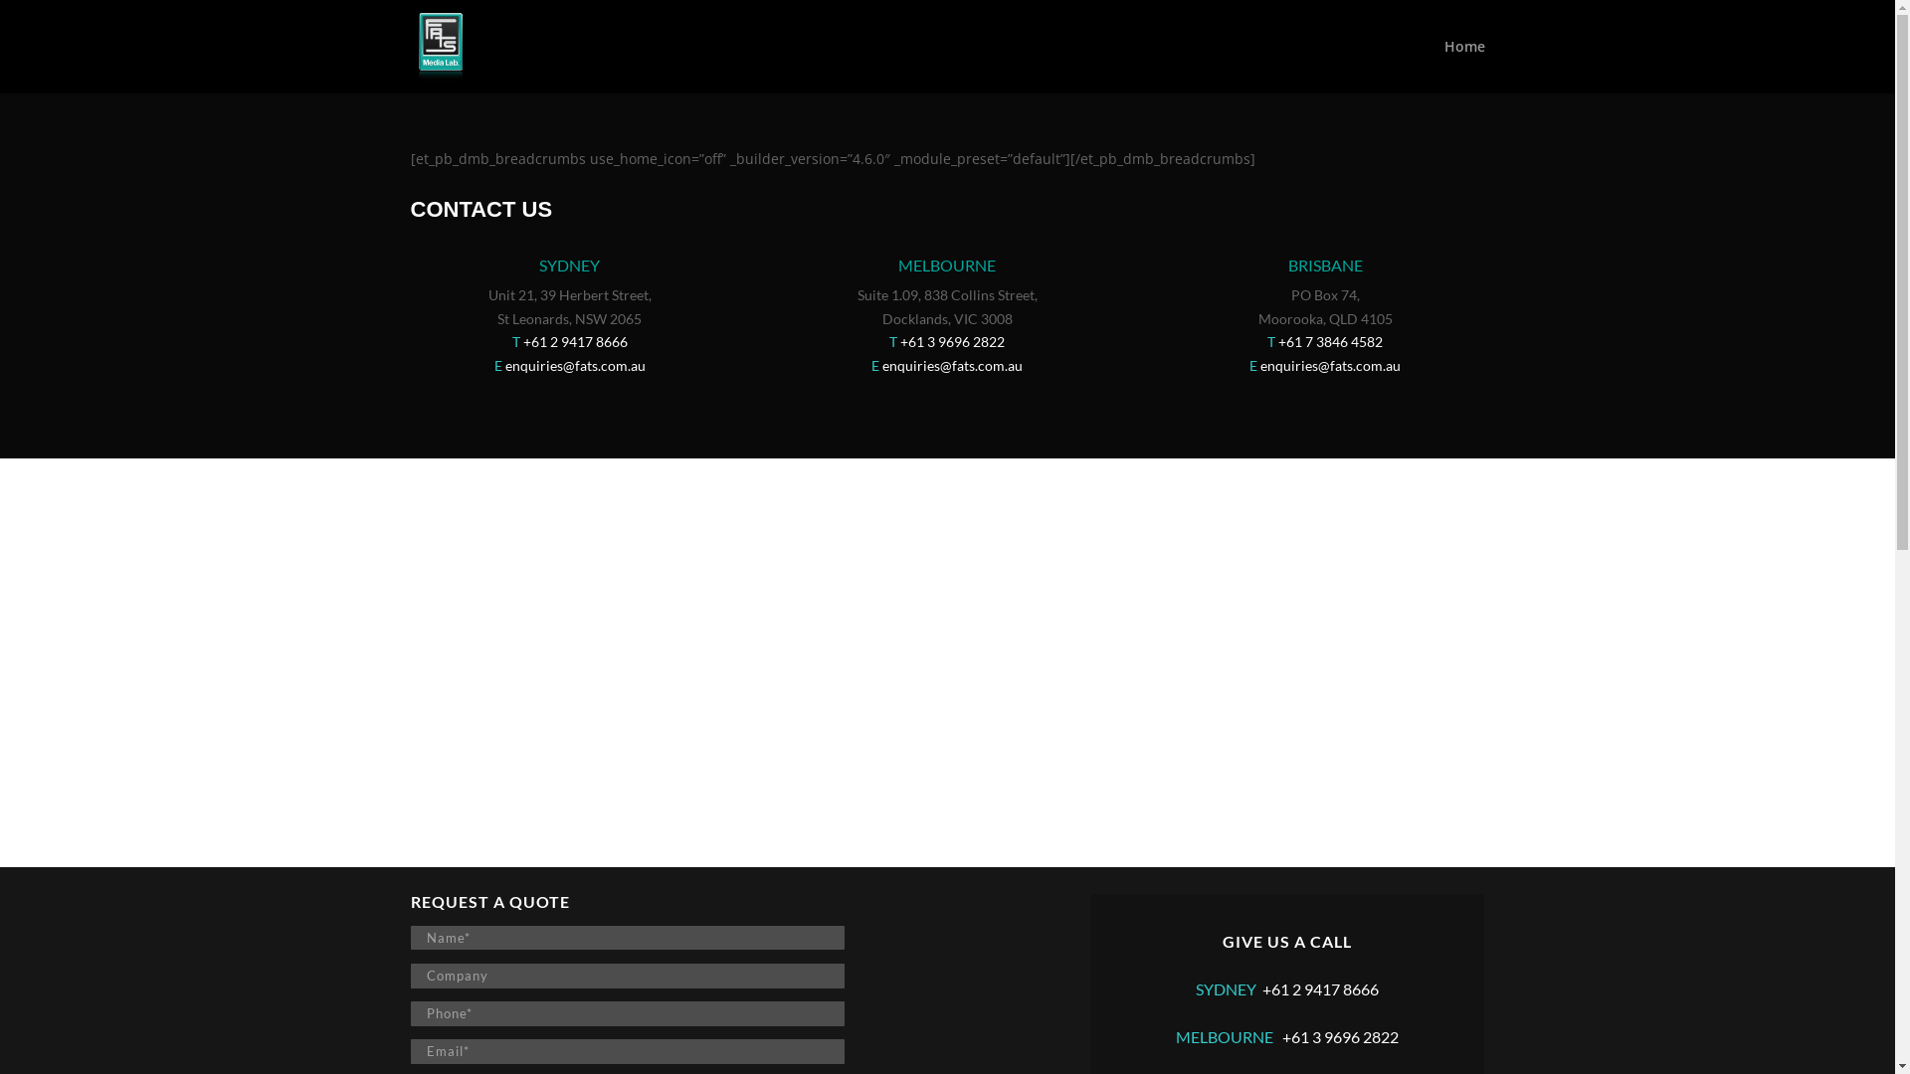  Describe the element at coordinates (575, 342) in the screenshot. I see `+61 2 9417 8666` at that location.